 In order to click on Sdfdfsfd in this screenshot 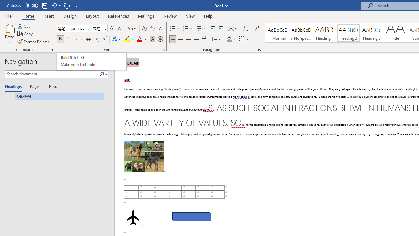, I will do `click(54, 96)`.